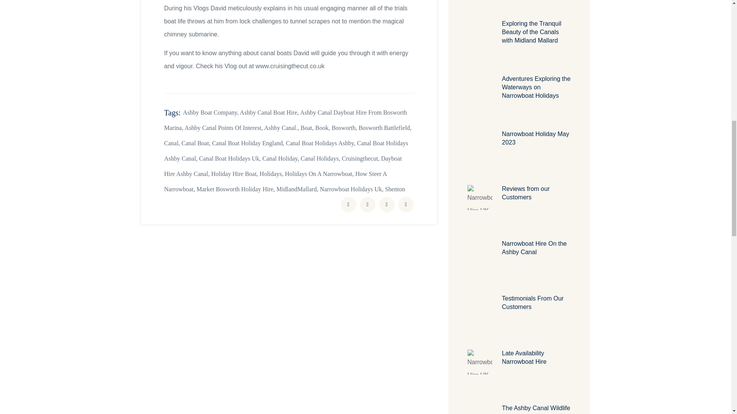  What do you see at coordinates (280, 159) in the screenshot?
I see `Canal Holiday` at bounding box center [280, 159].